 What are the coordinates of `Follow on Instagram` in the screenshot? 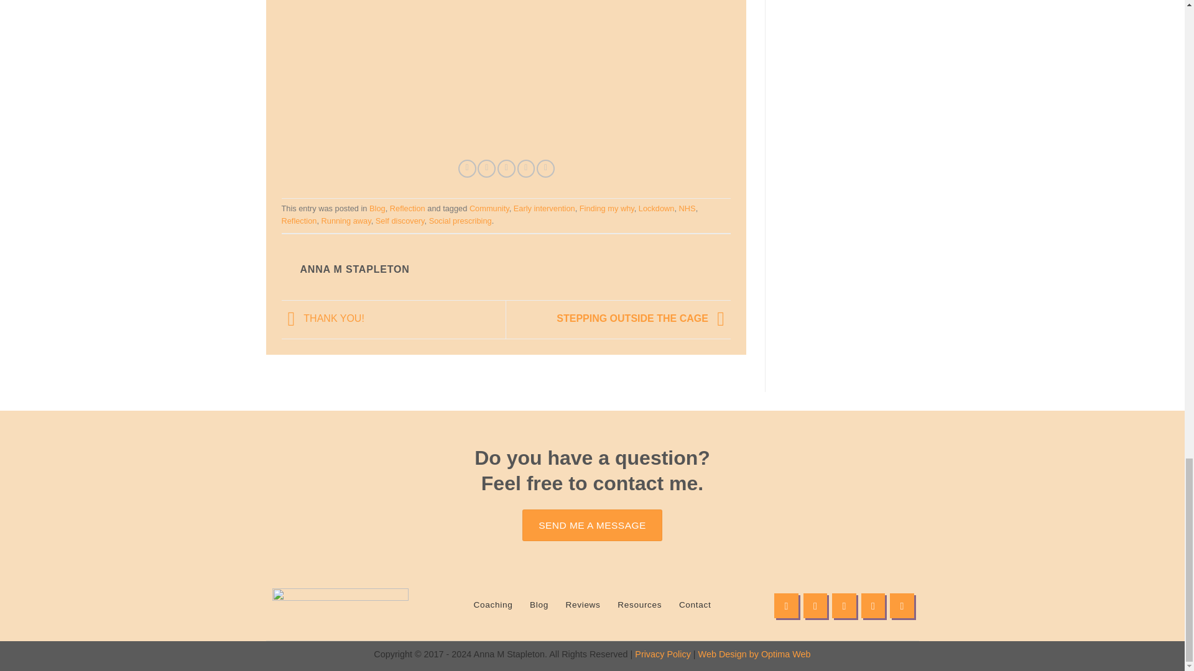 It's located at (815, 605).